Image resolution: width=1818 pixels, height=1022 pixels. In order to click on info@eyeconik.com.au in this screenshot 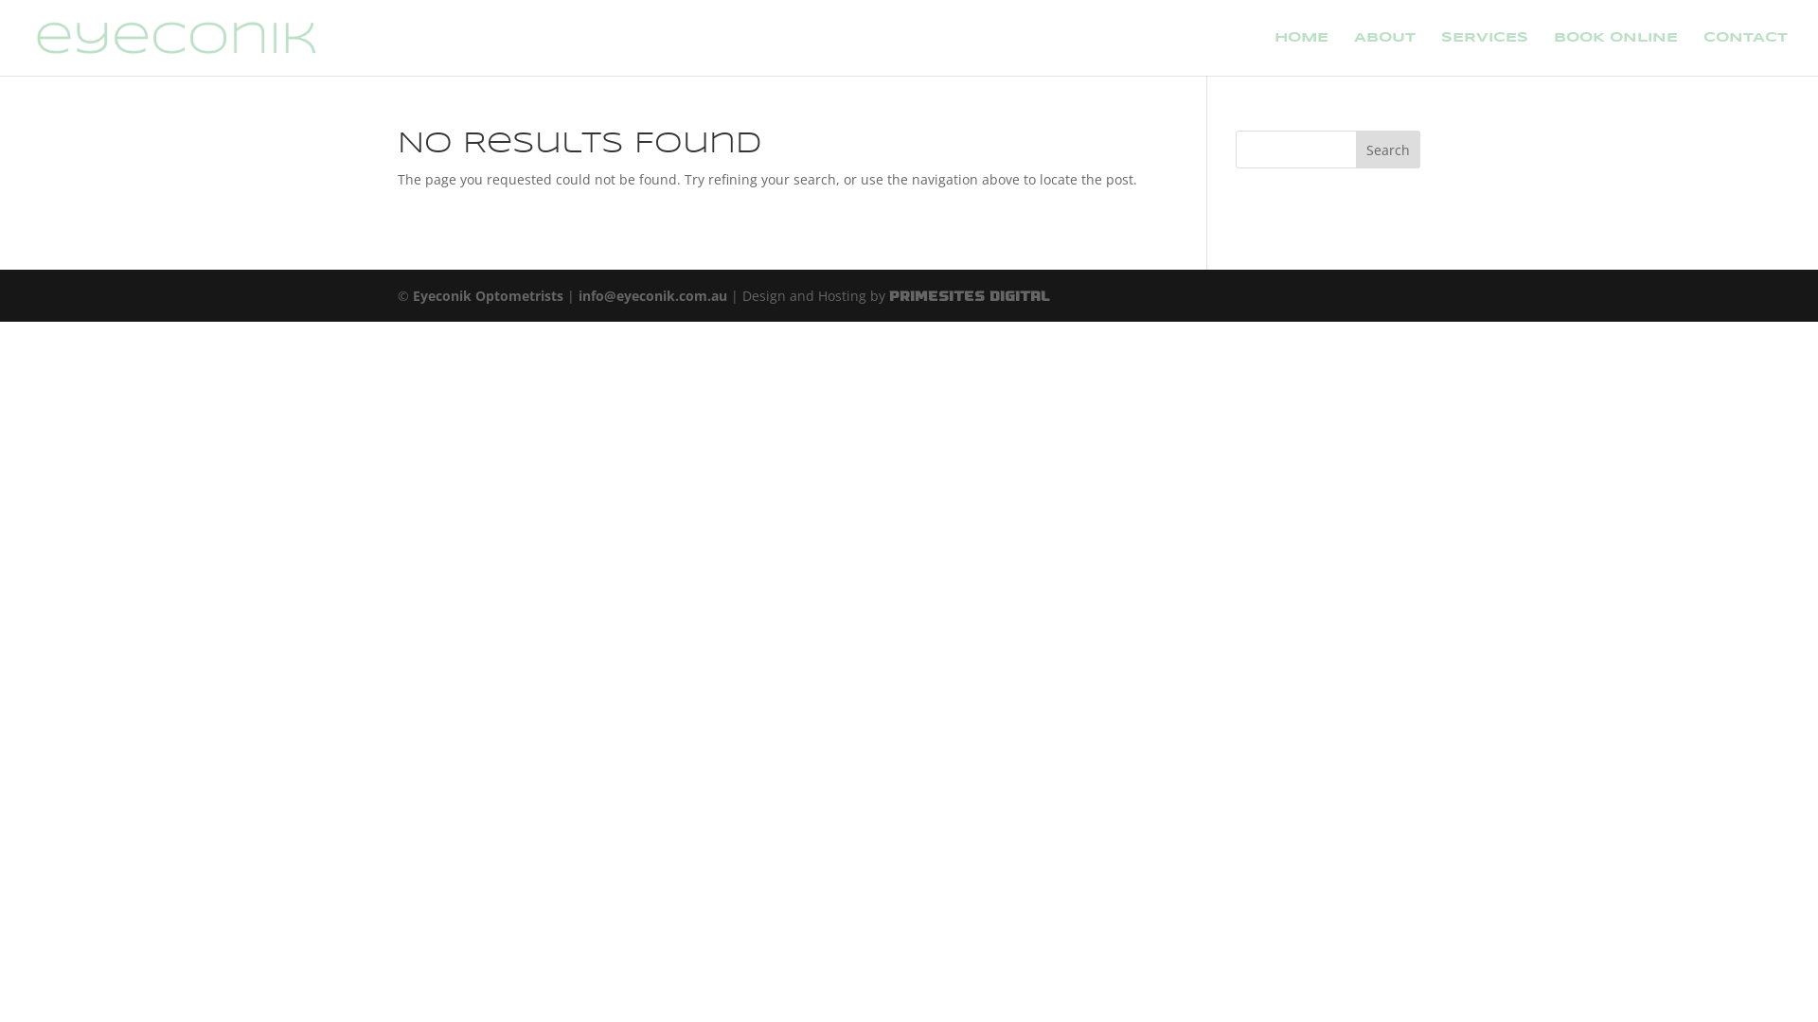, I will do `click(653, 295)`.